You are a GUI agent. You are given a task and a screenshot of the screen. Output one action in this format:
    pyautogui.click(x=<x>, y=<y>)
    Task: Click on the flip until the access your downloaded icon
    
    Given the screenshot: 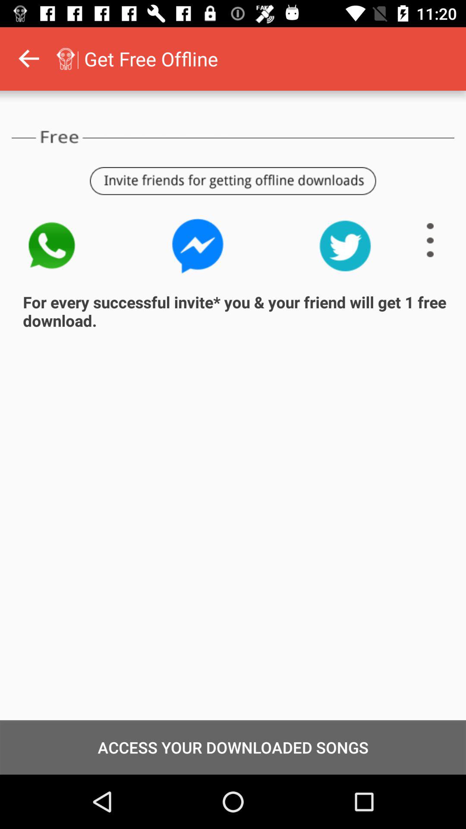 What is the action you would take?
    pyautogui.click(x=233, y=747)
    